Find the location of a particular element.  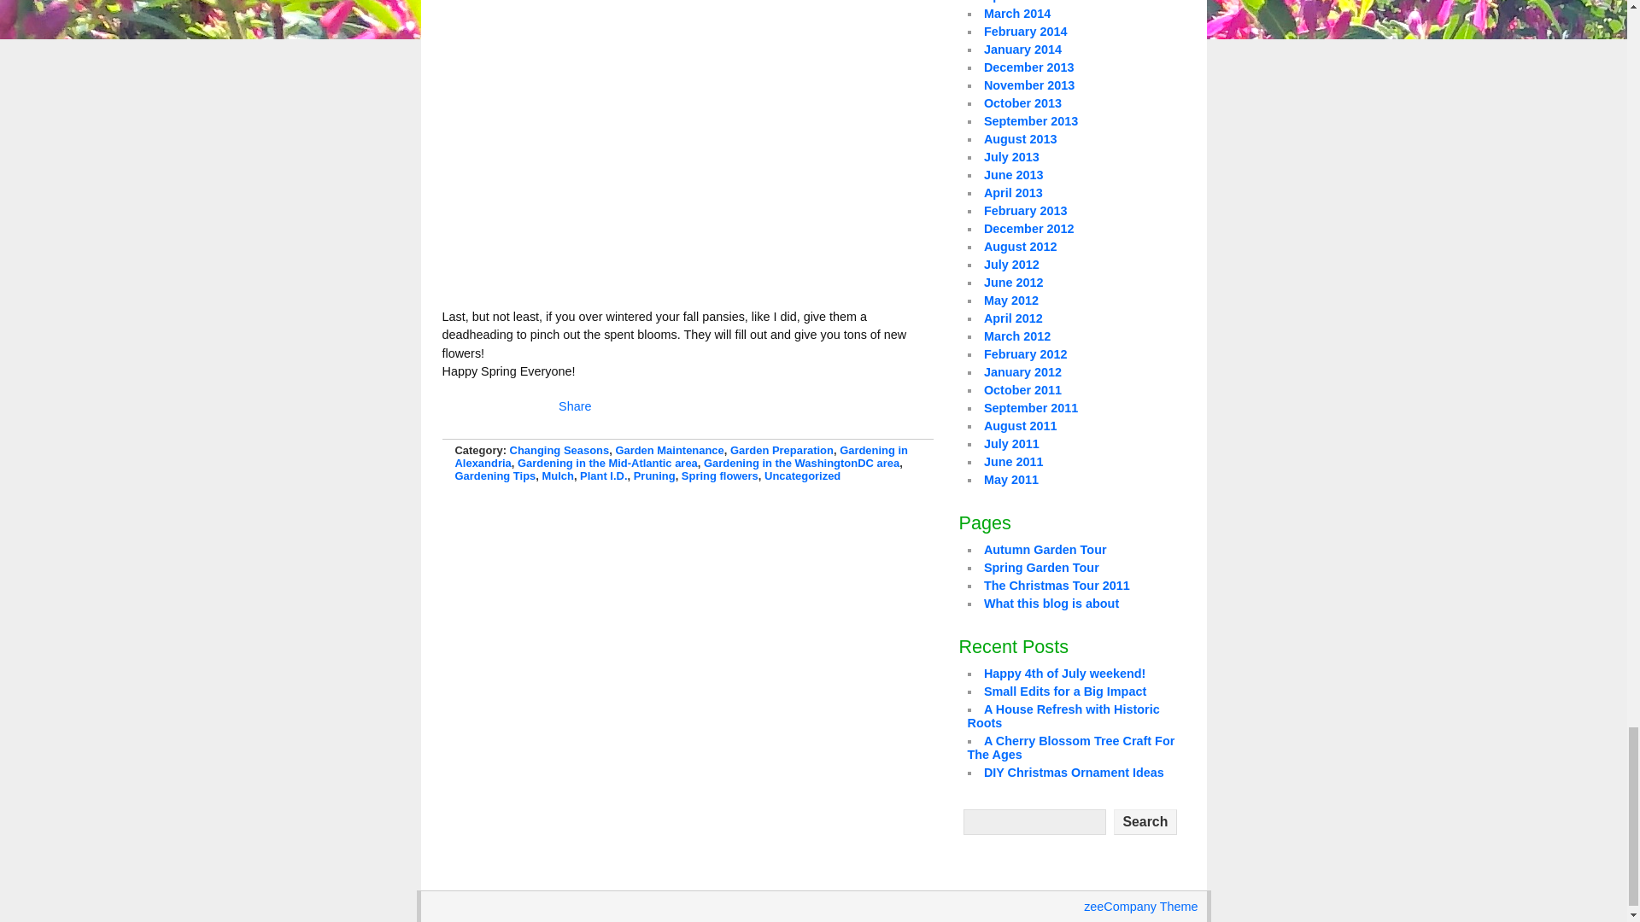

Garden Preparation is located at coordinates (781, 449).